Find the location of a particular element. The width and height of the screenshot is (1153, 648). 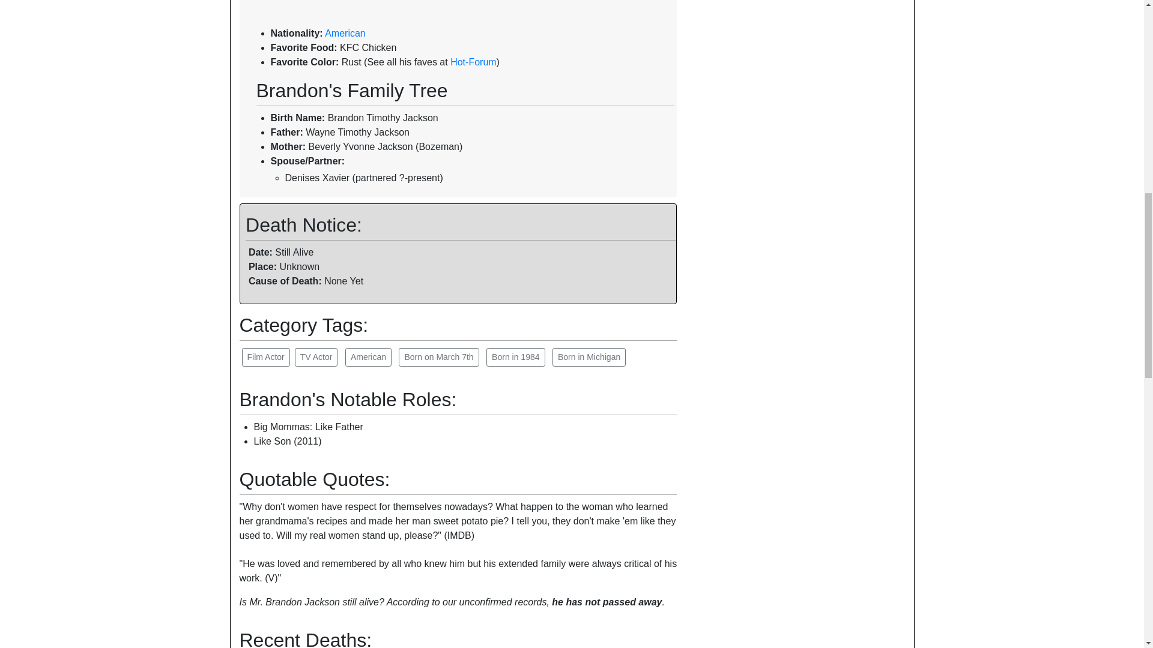

Born in Michigan is located at coordinates (589, 357).